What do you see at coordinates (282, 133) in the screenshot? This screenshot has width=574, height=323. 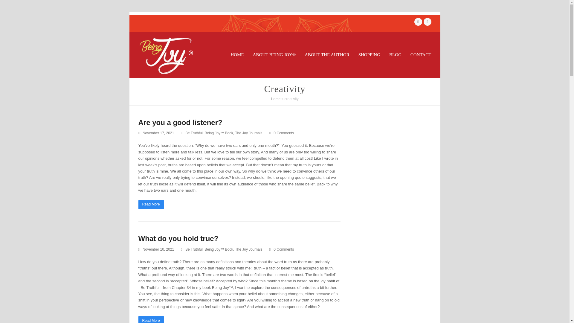 I see `0 Comments` at bounding box center [282, 133].